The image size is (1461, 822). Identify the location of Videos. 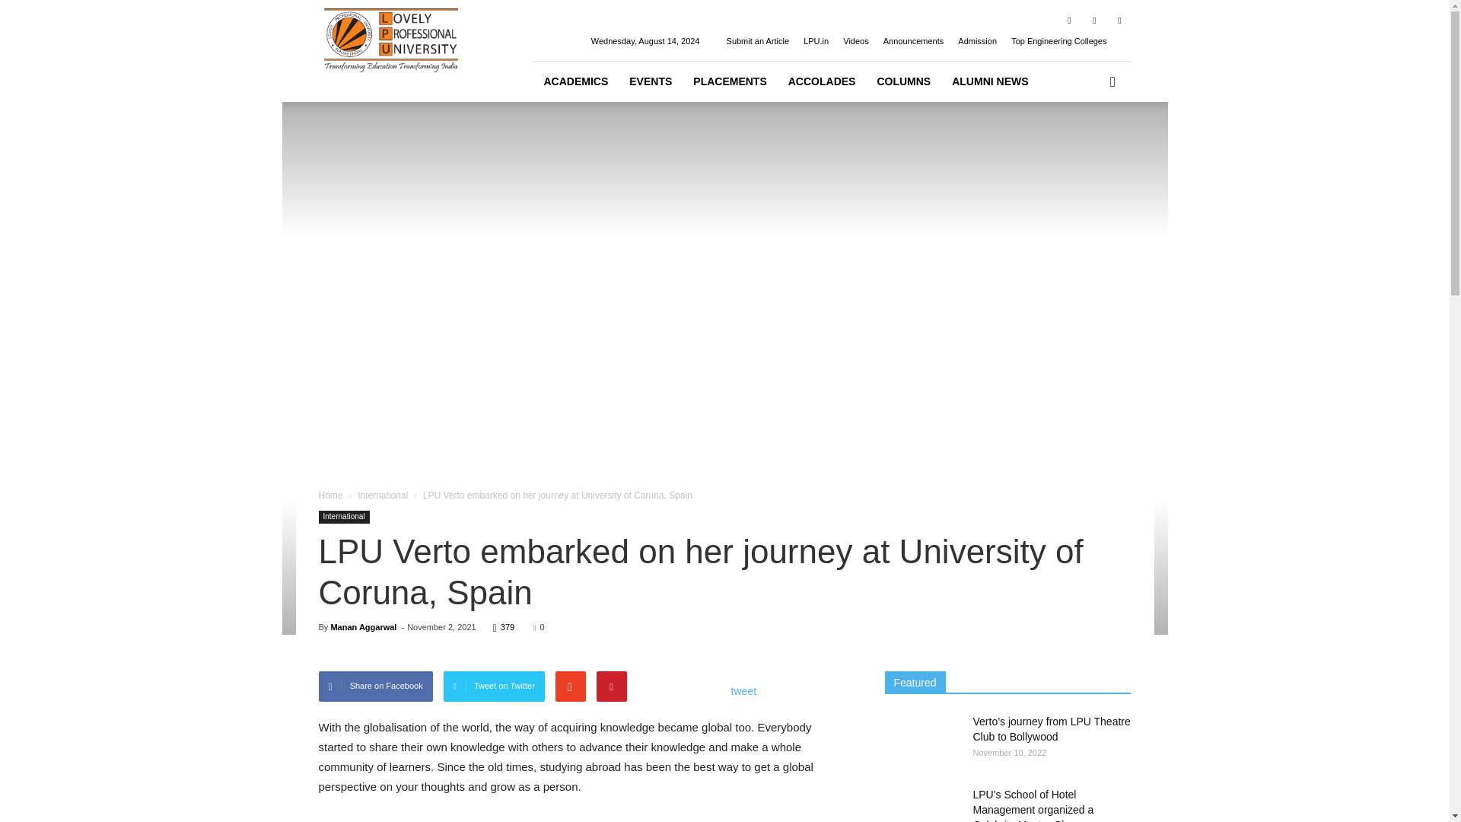
(855, 41).